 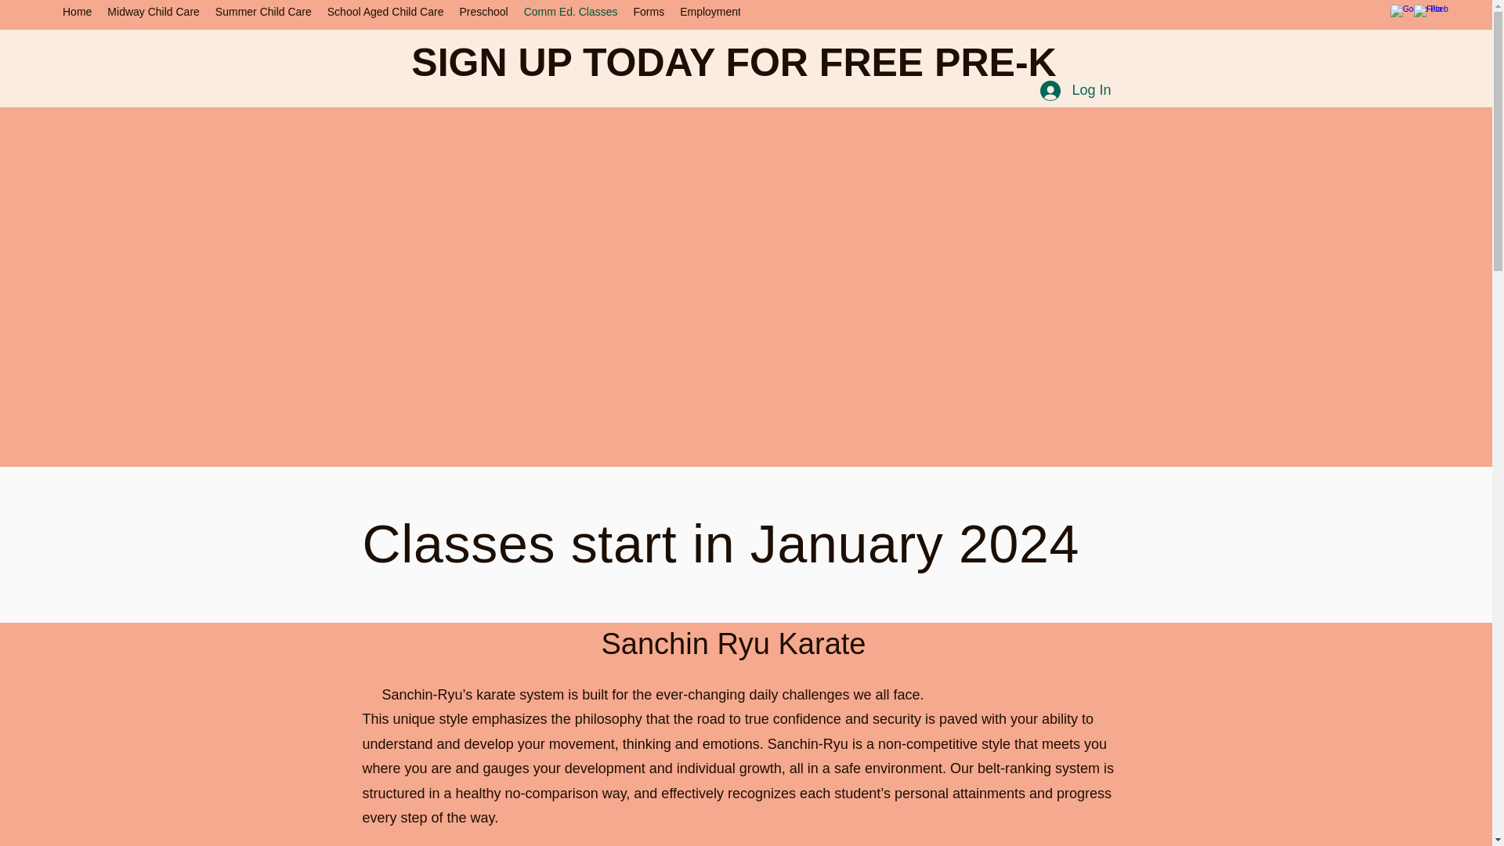 I want to click on Summer Child Care, so click(x=263, y=13).